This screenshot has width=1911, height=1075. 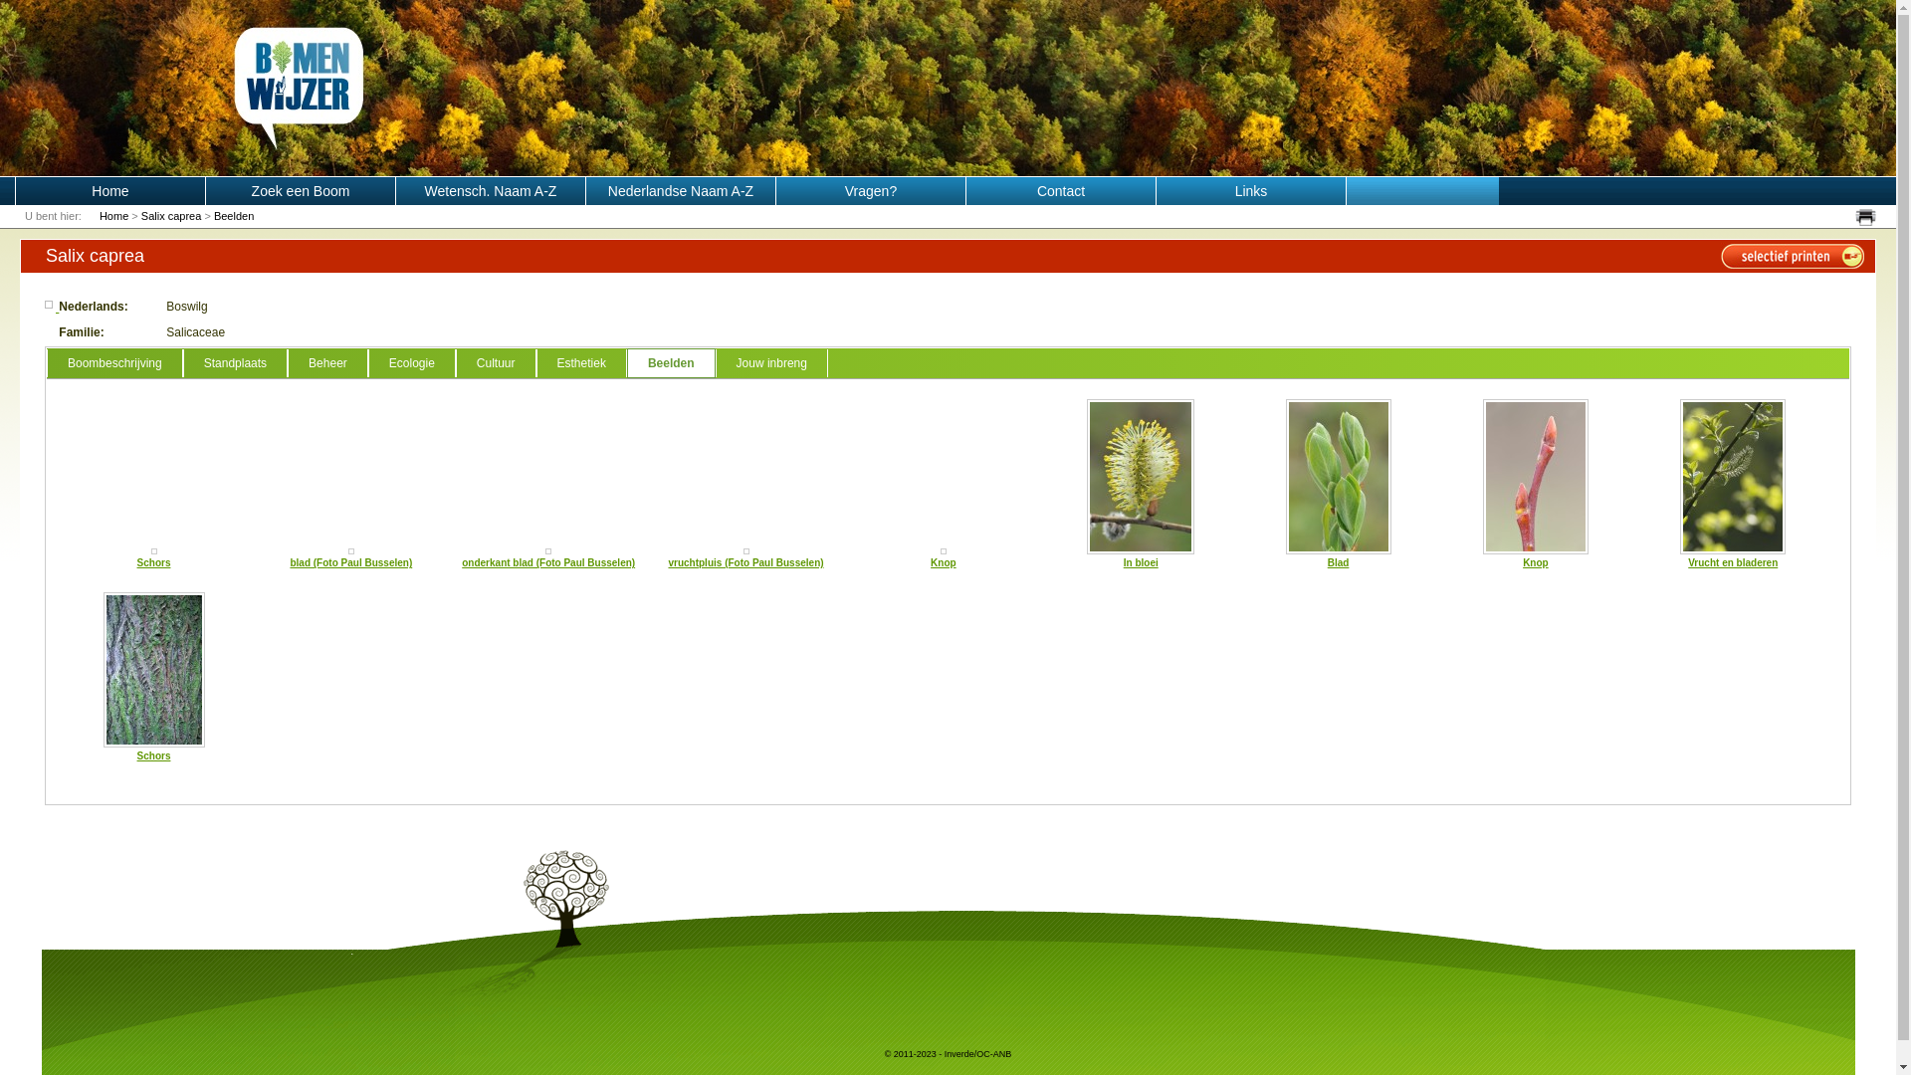 What do you see at coordinates (581, 363) in the screenshot?
I see `Esthetiek` at bounding box center [581, 363].